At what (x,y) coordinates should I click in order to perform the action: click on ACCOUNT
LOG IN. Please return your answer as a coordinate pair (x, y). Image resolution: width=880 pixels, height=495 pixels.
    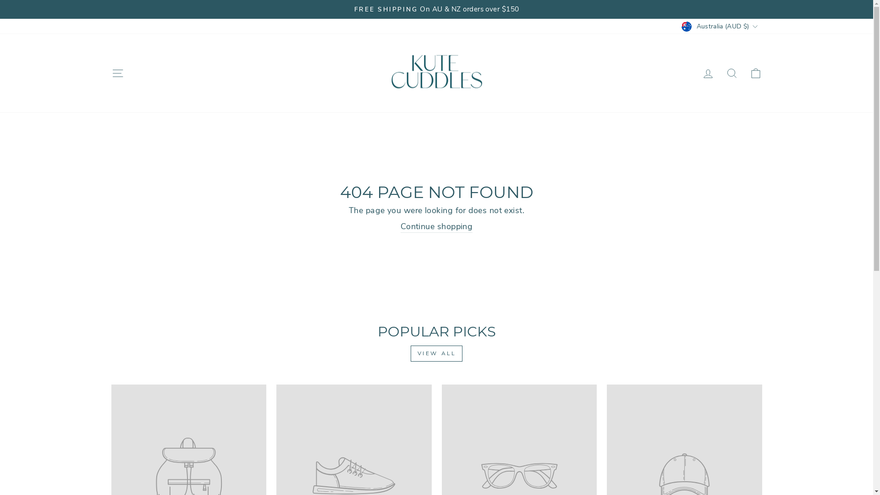
    Looking at the image, I should click on (708, 73).